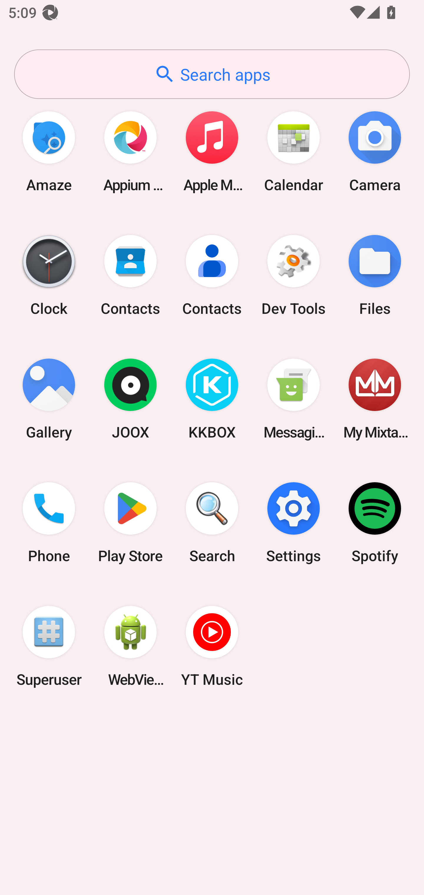 Image resolution: width=424 pixels, height=895 pixels. I want to click on WebView Browser Tester, so click(130, 646).